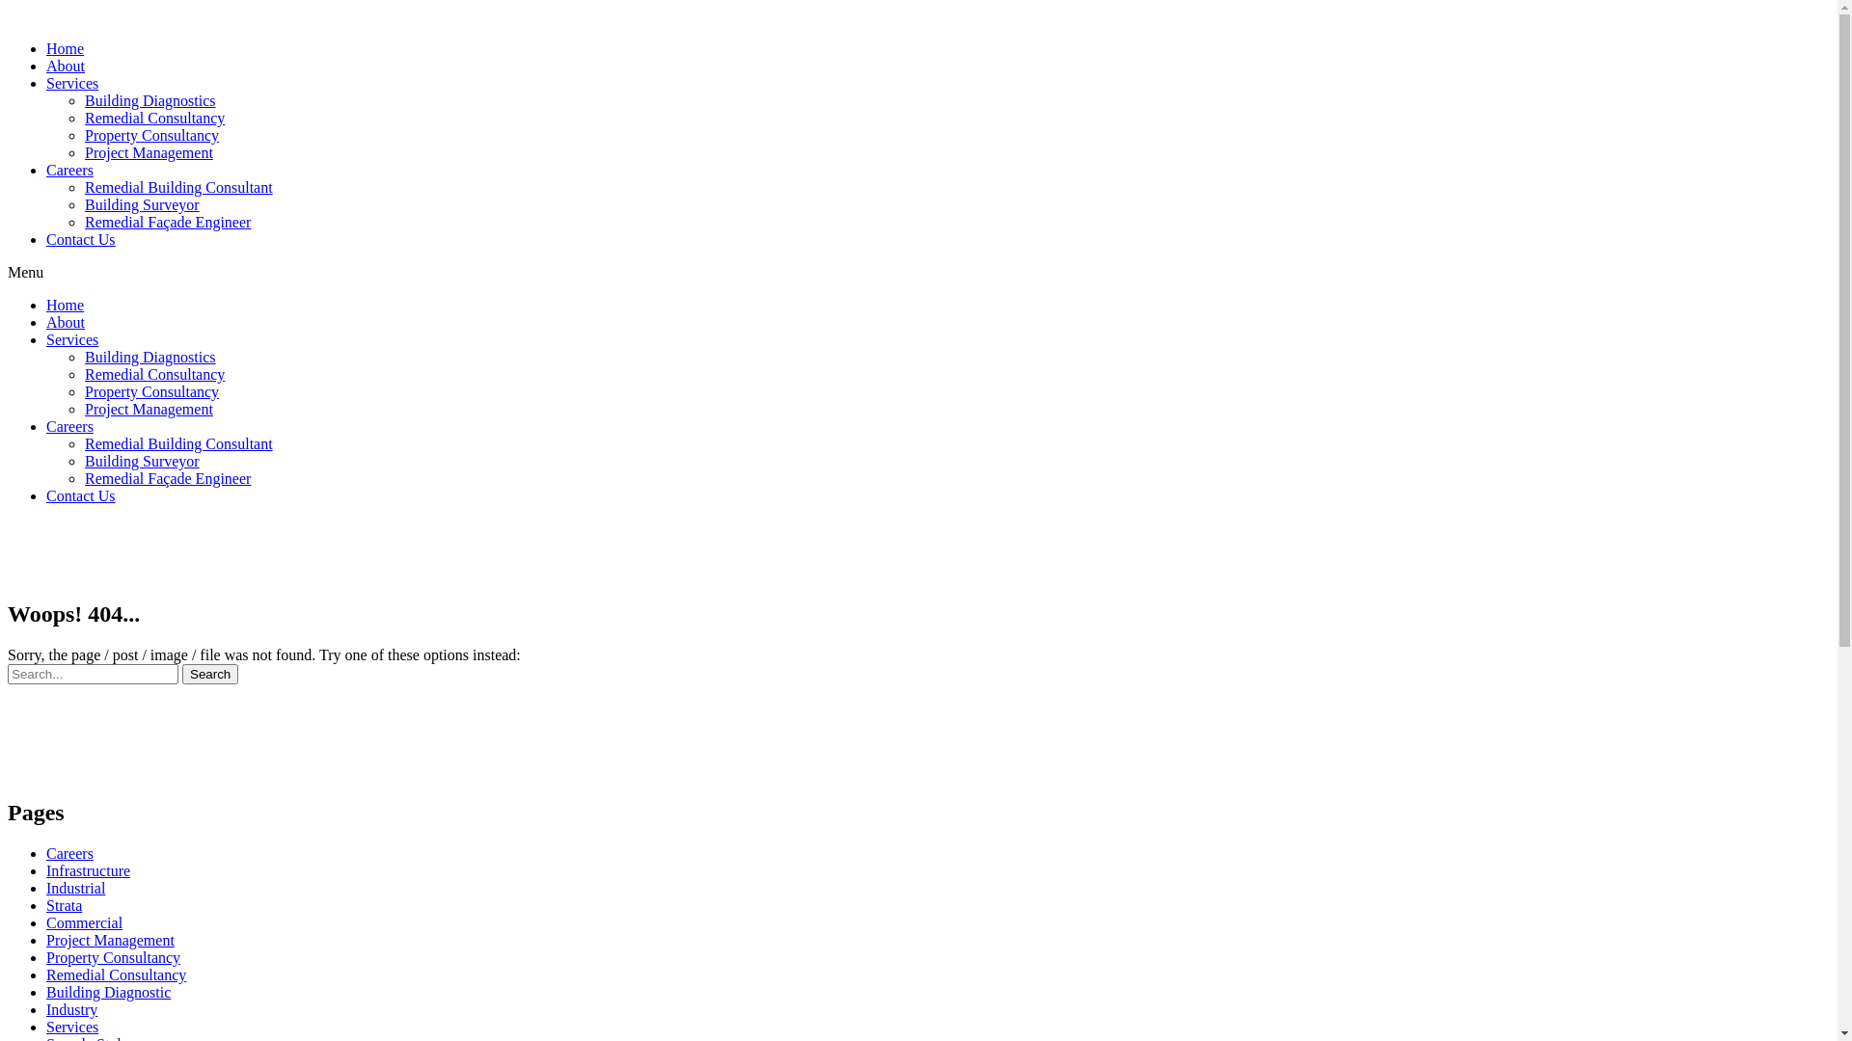 Image resolution: width=1852 pixels, height=1041 pixels. Describe the element at coordinates (108, 993) in the screenshot. I see `Building Diagnostic` at that location.